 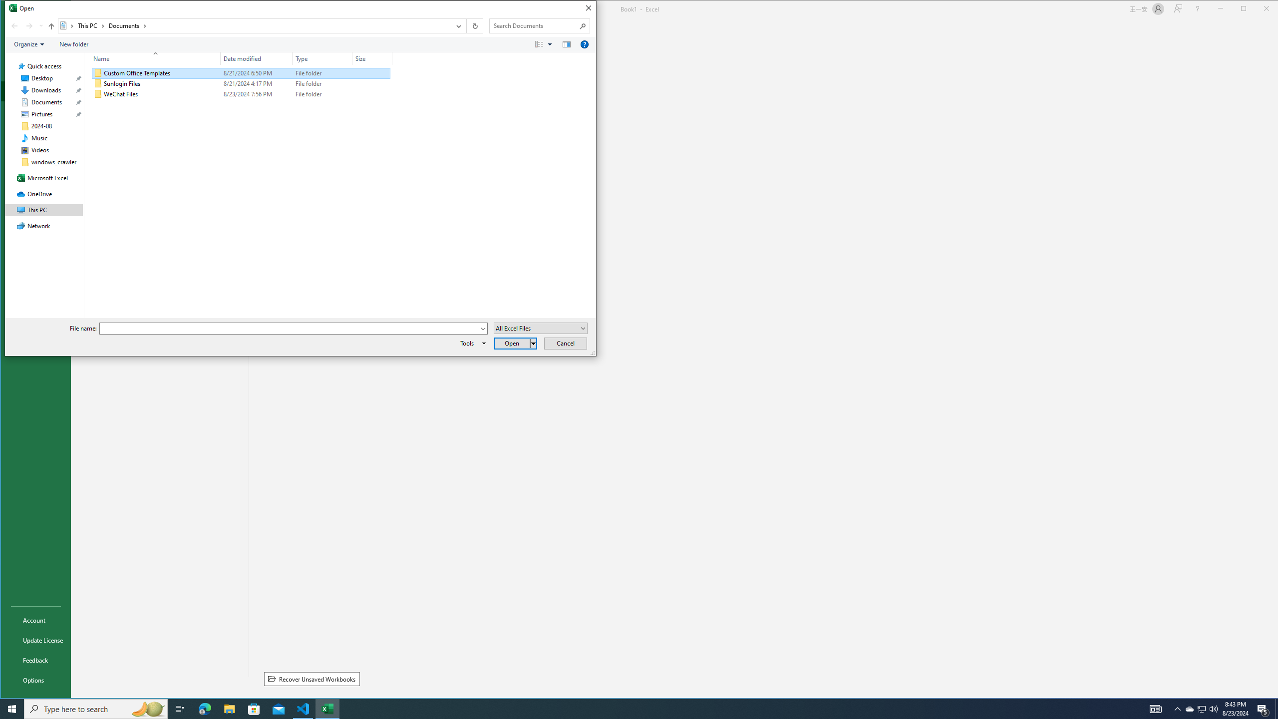 I want to click on Search highlights icon opens search home window, so click(x=148, y=709).